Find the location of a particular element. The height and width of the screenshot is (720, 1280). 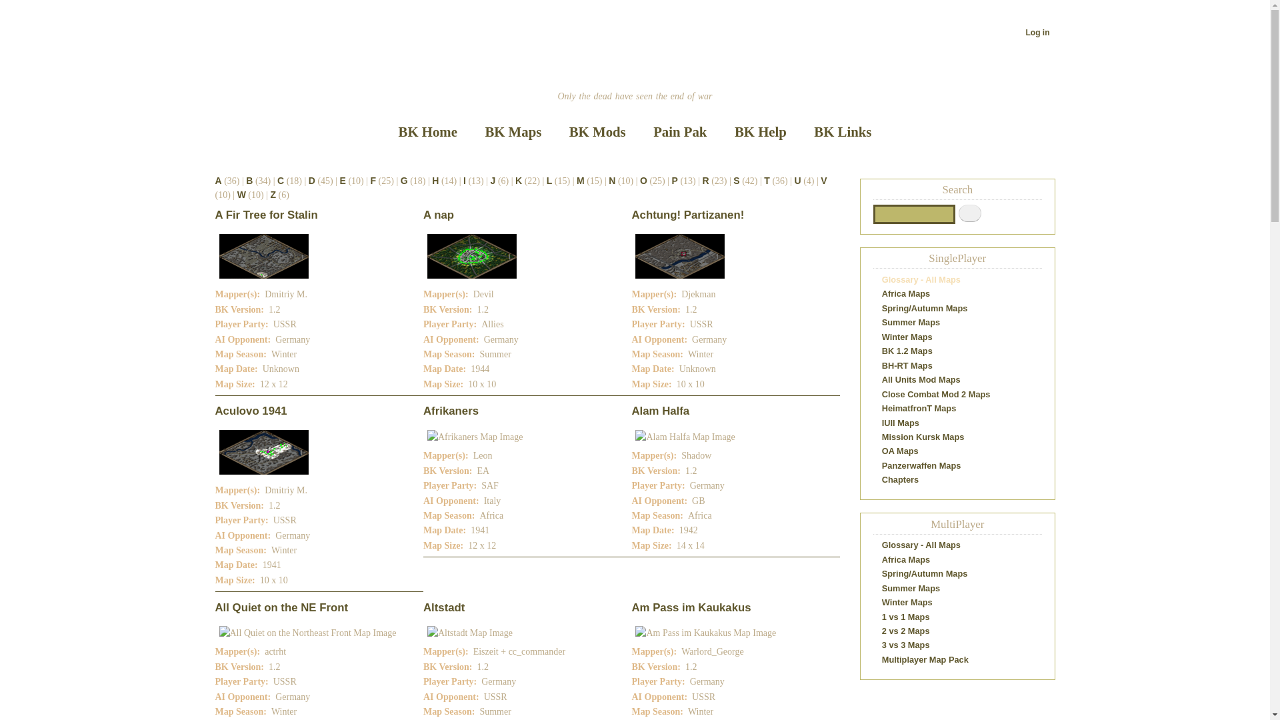

Alam Halfa is located at coordinates (660, 411).